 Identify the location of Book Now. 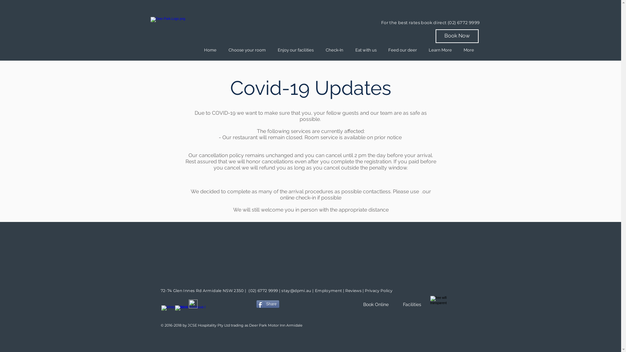
(457, 36).